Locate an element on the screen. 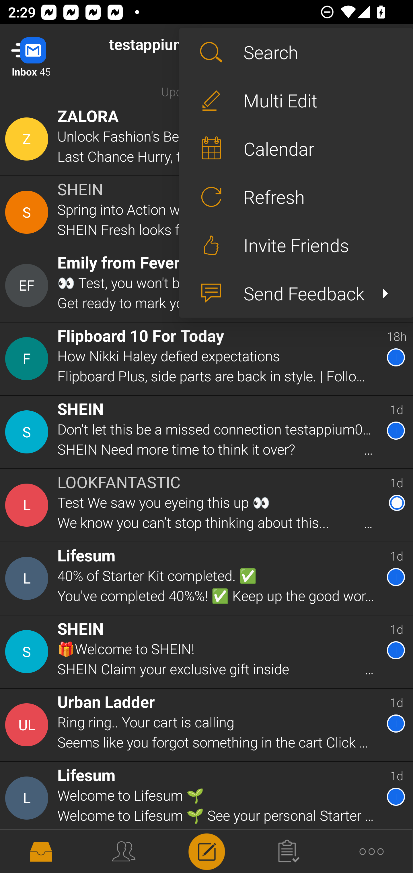 The height and width of the screenshot is (873, 413). Send Feedback is located at coordinates (296, 293).